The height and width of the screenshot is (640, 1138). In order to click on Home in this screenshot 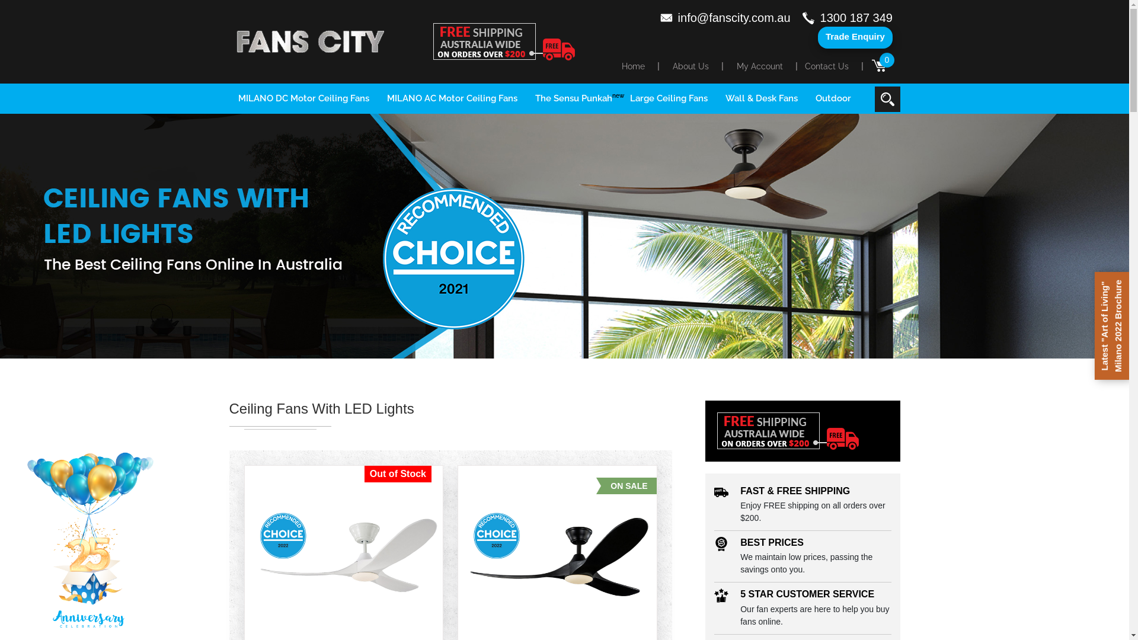, I will do `click(633, 66)`.